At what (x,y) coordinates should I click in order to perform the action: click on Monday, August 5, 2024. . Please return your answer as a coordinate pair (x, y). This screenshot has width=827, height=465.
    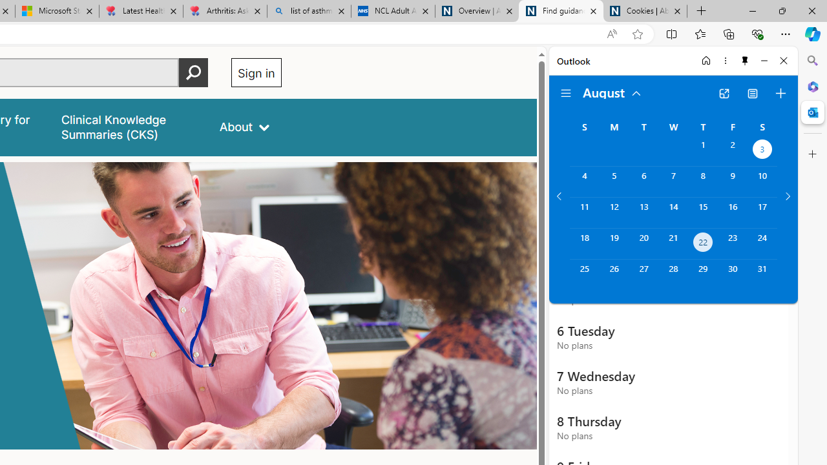
    Looking at the image, I should click on (614, 181).